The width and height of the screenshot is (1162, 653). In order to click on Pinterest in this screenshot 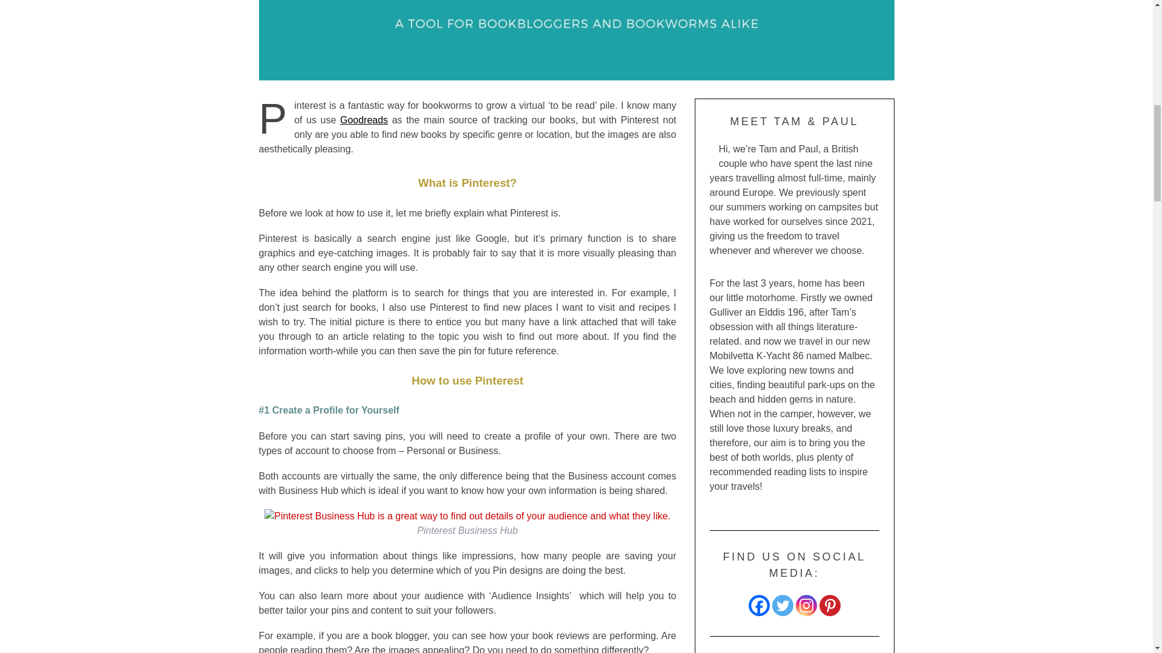, I will do `click(829, 605)`.